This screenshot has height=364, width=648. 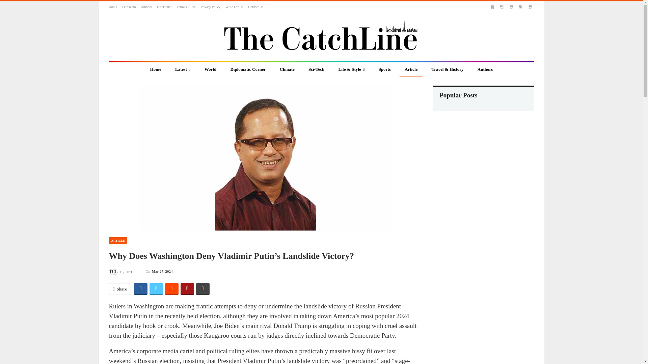 What do you see at coordinates (121, 271) in the screenshot?
I see `Browse Author Articles` at bounding box center [121, 271].